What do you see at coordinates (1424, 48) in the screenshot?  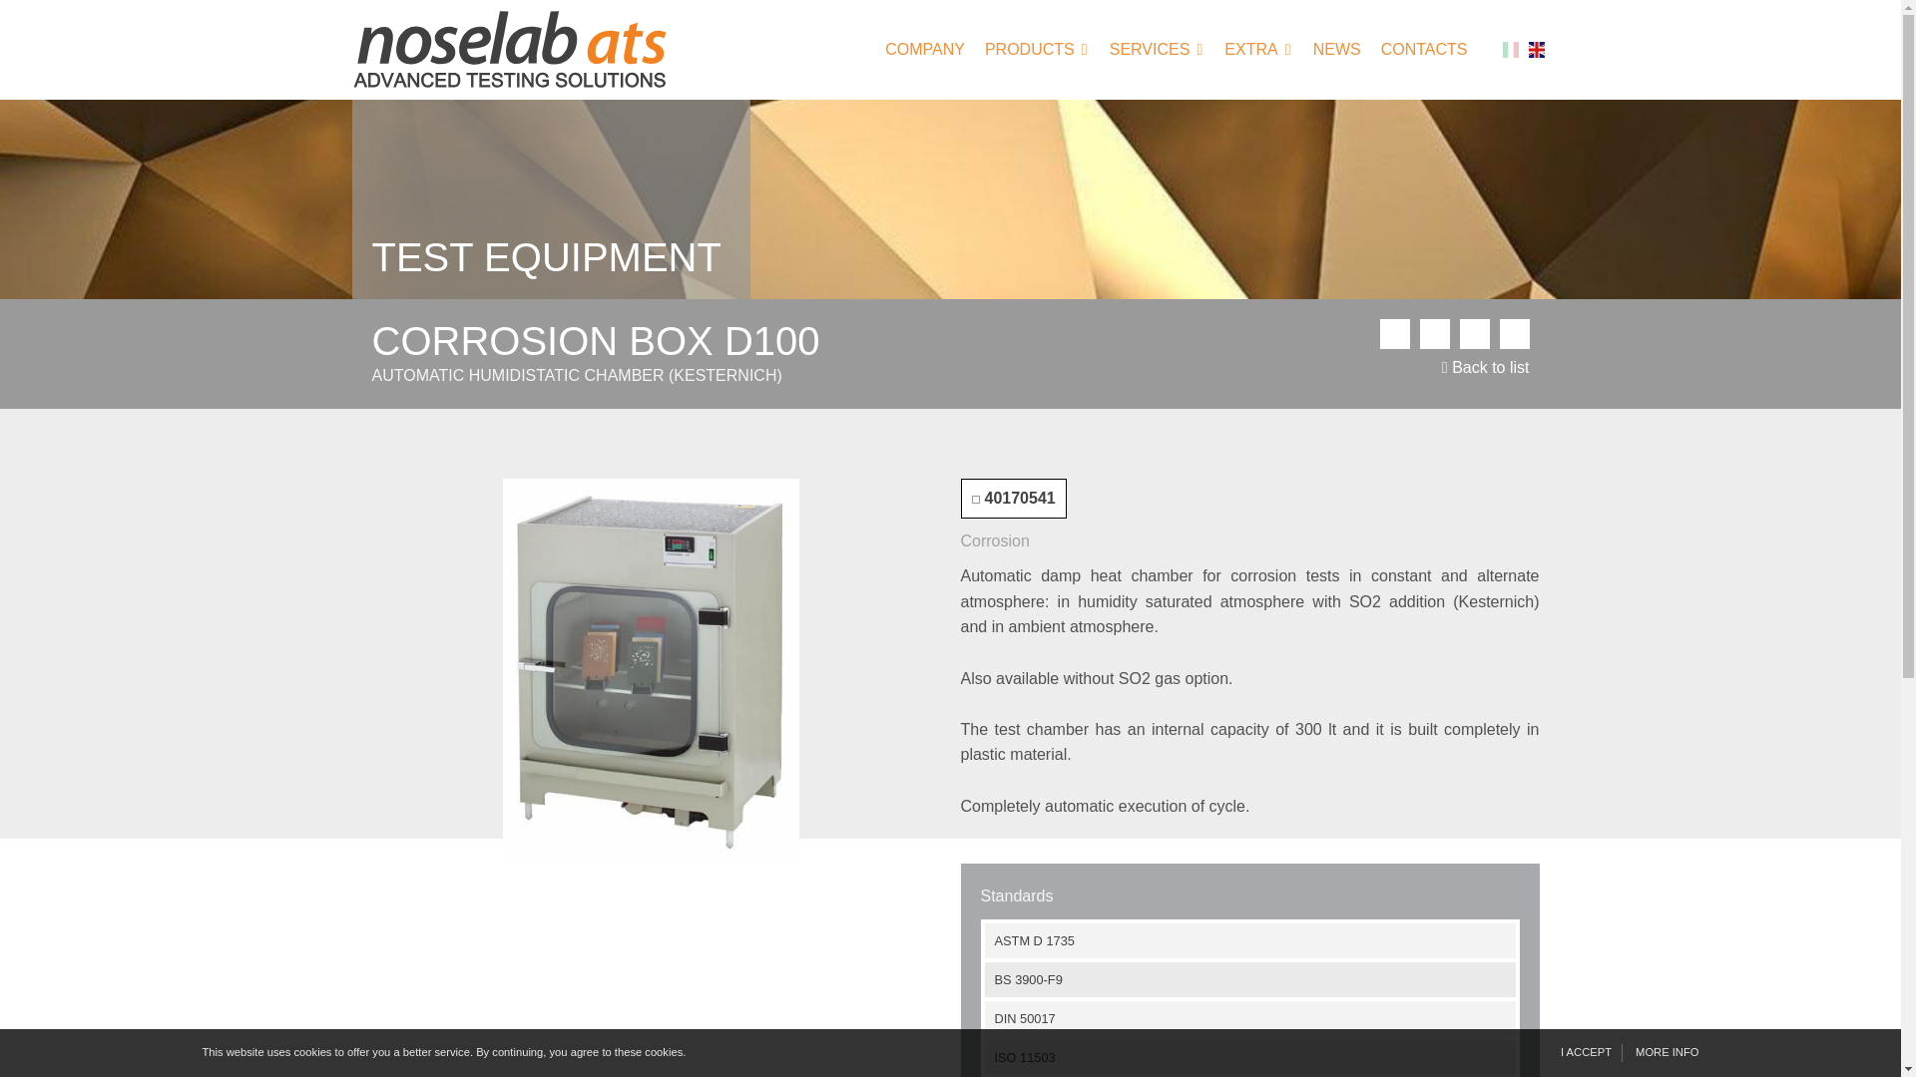 I see `CONTACTS` at bounding box center [1424, 48].